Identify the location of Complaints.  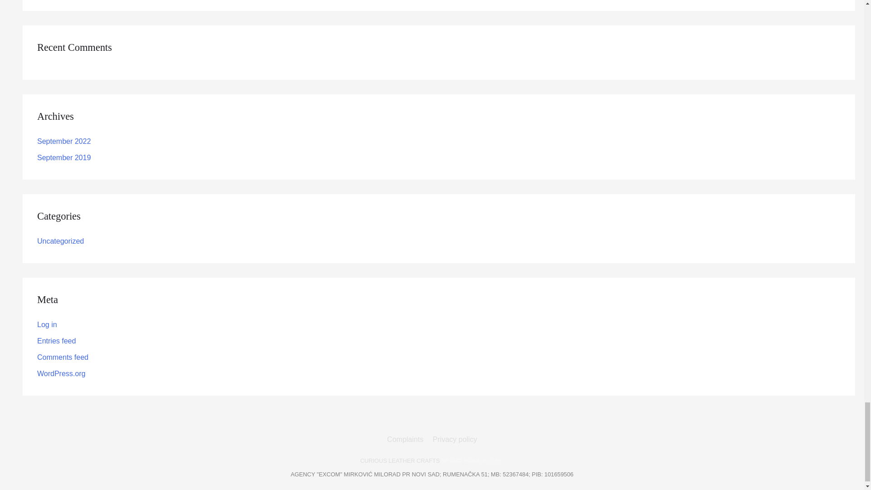
(406, 439).